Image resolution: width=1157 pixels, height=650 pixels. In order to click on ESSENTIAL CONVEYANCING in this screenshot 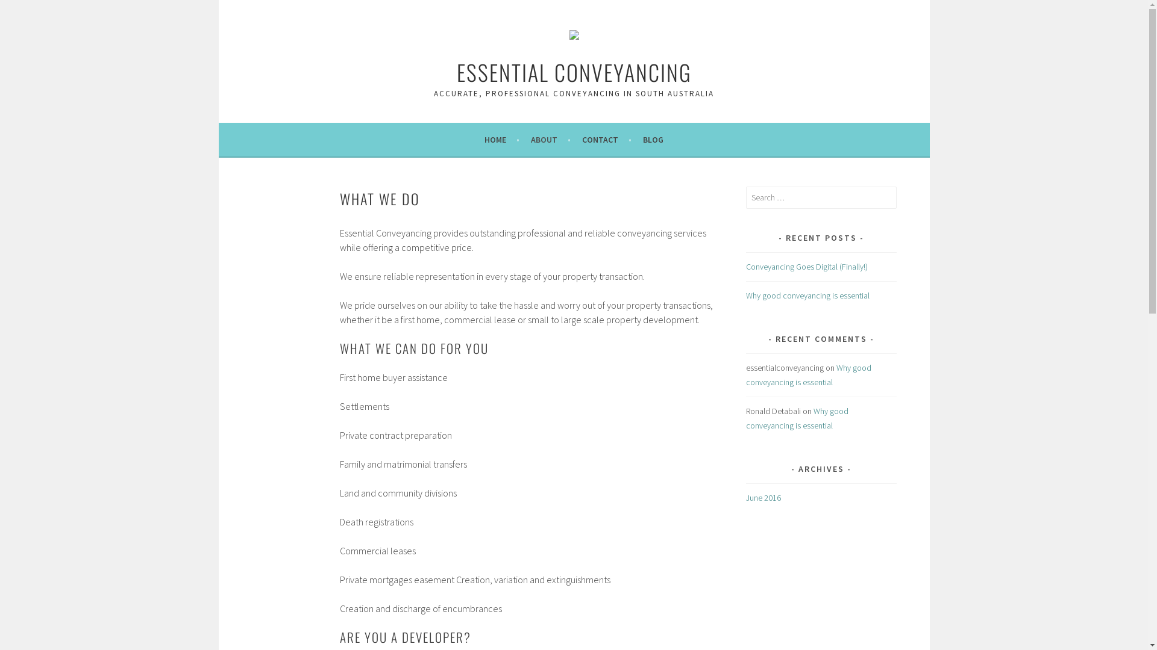, I will do `click(574, 72)`.